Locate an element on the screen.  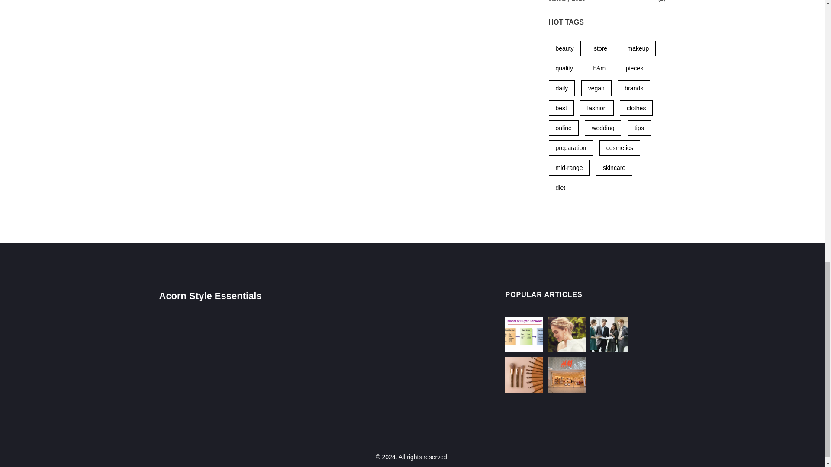
quality is located at coordinates (564, 68).